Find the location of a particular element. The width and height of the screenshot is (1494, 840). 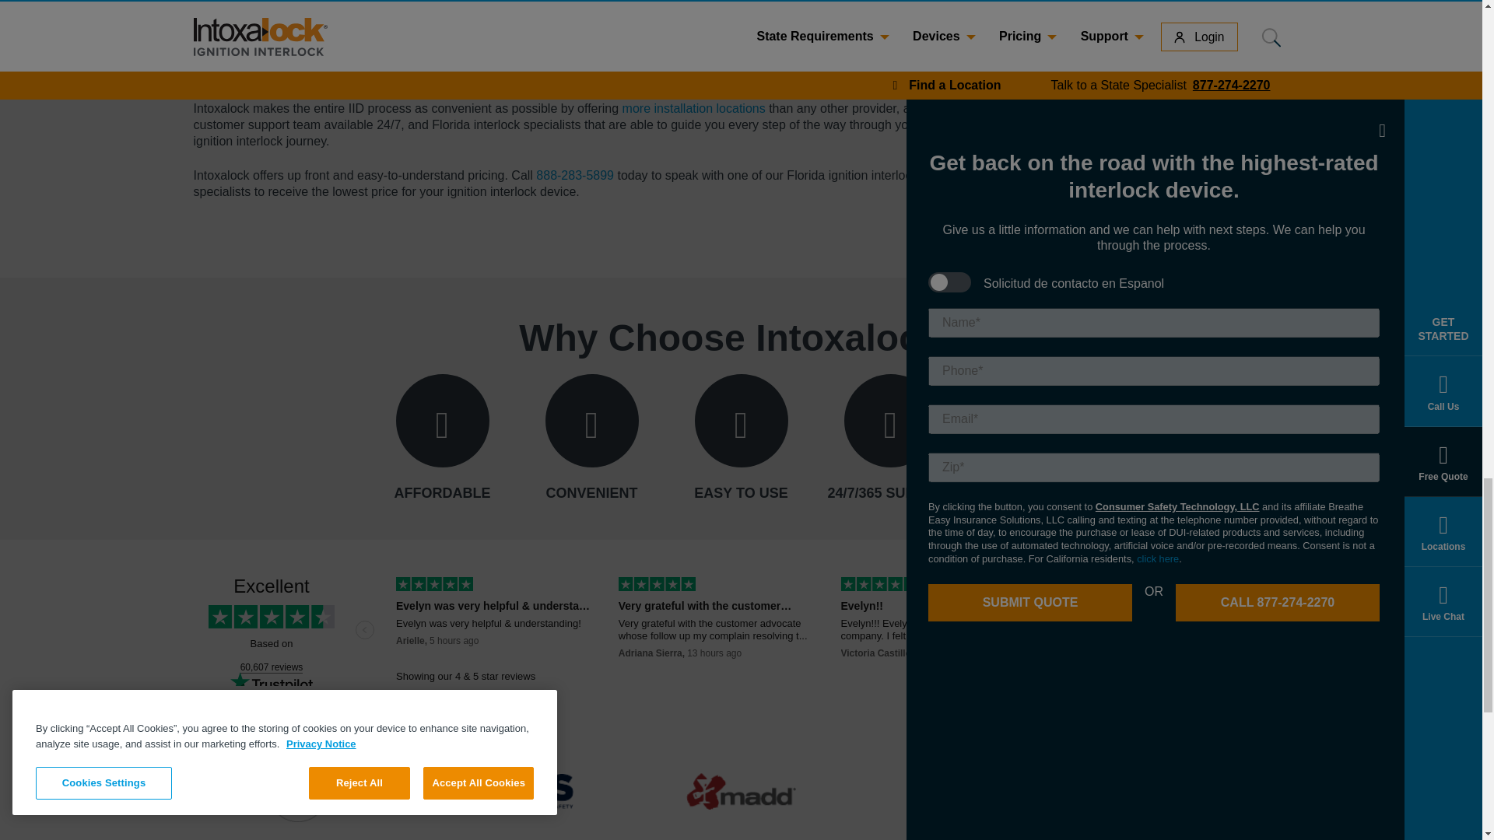

Florida installation locations is located at coordinates (694, 107).